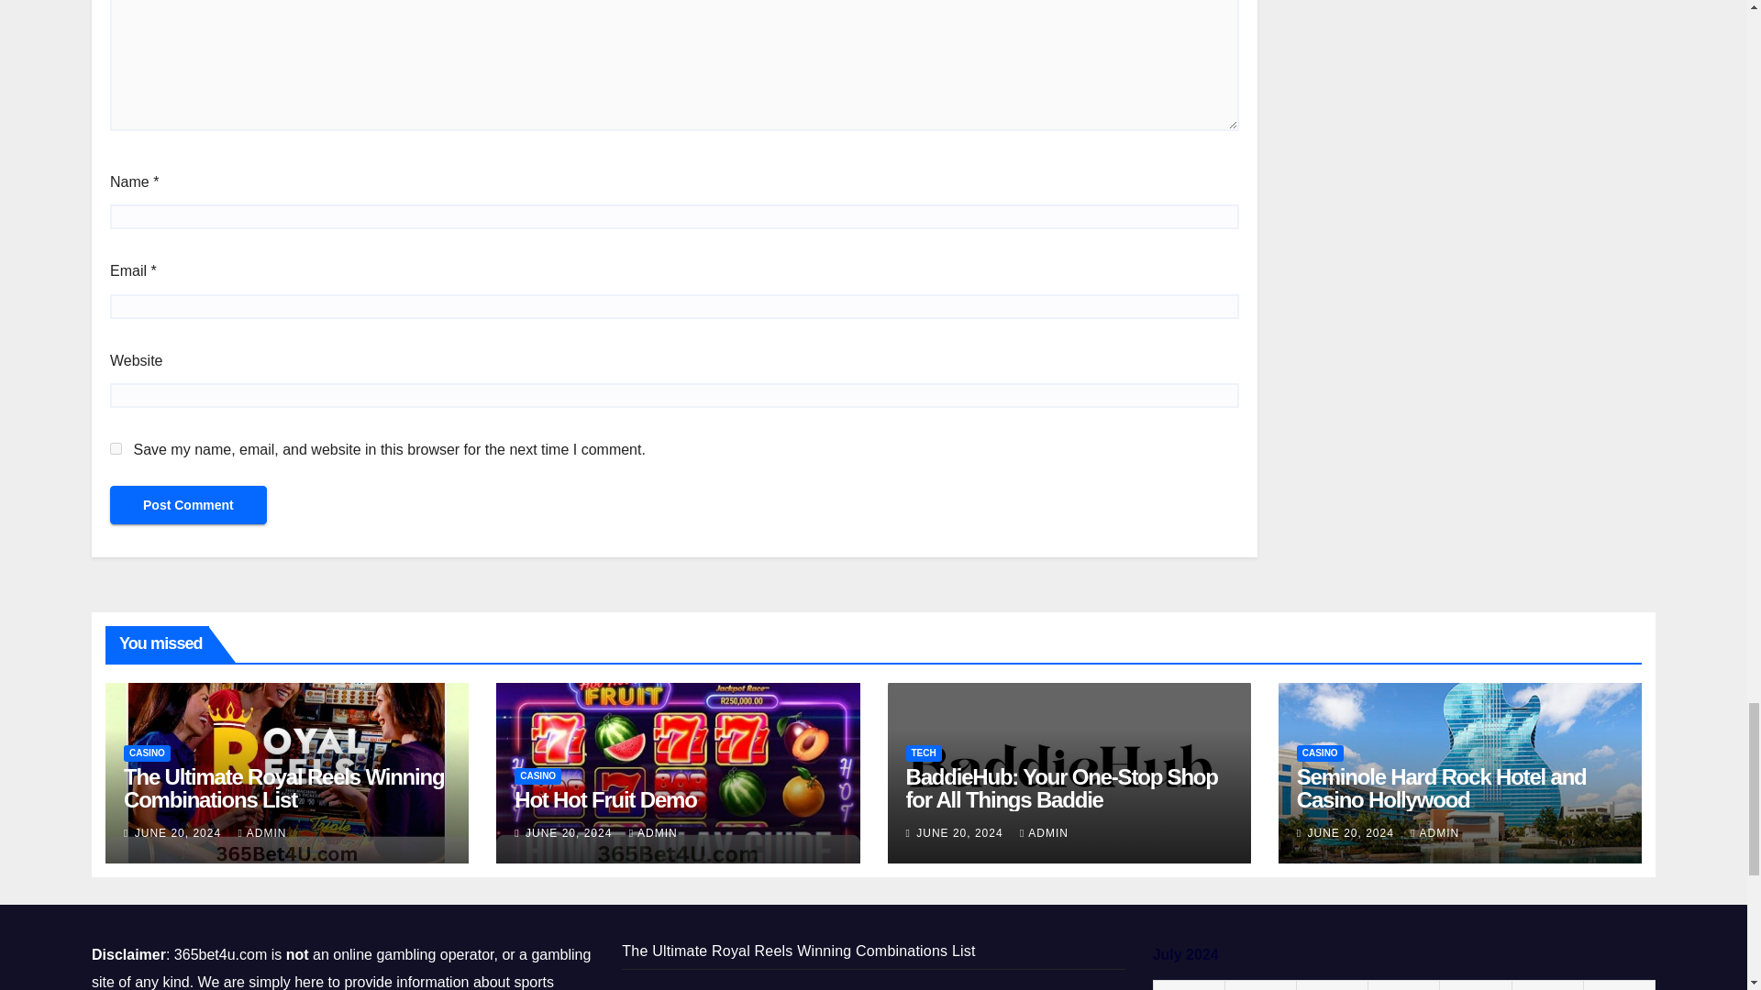 Image resolution: width=1761 pixels, height=990 pixels. What do you see at coordinates (188, 505) in the screenshot?
I see `Post Comment` at bounding box center [188, 505].